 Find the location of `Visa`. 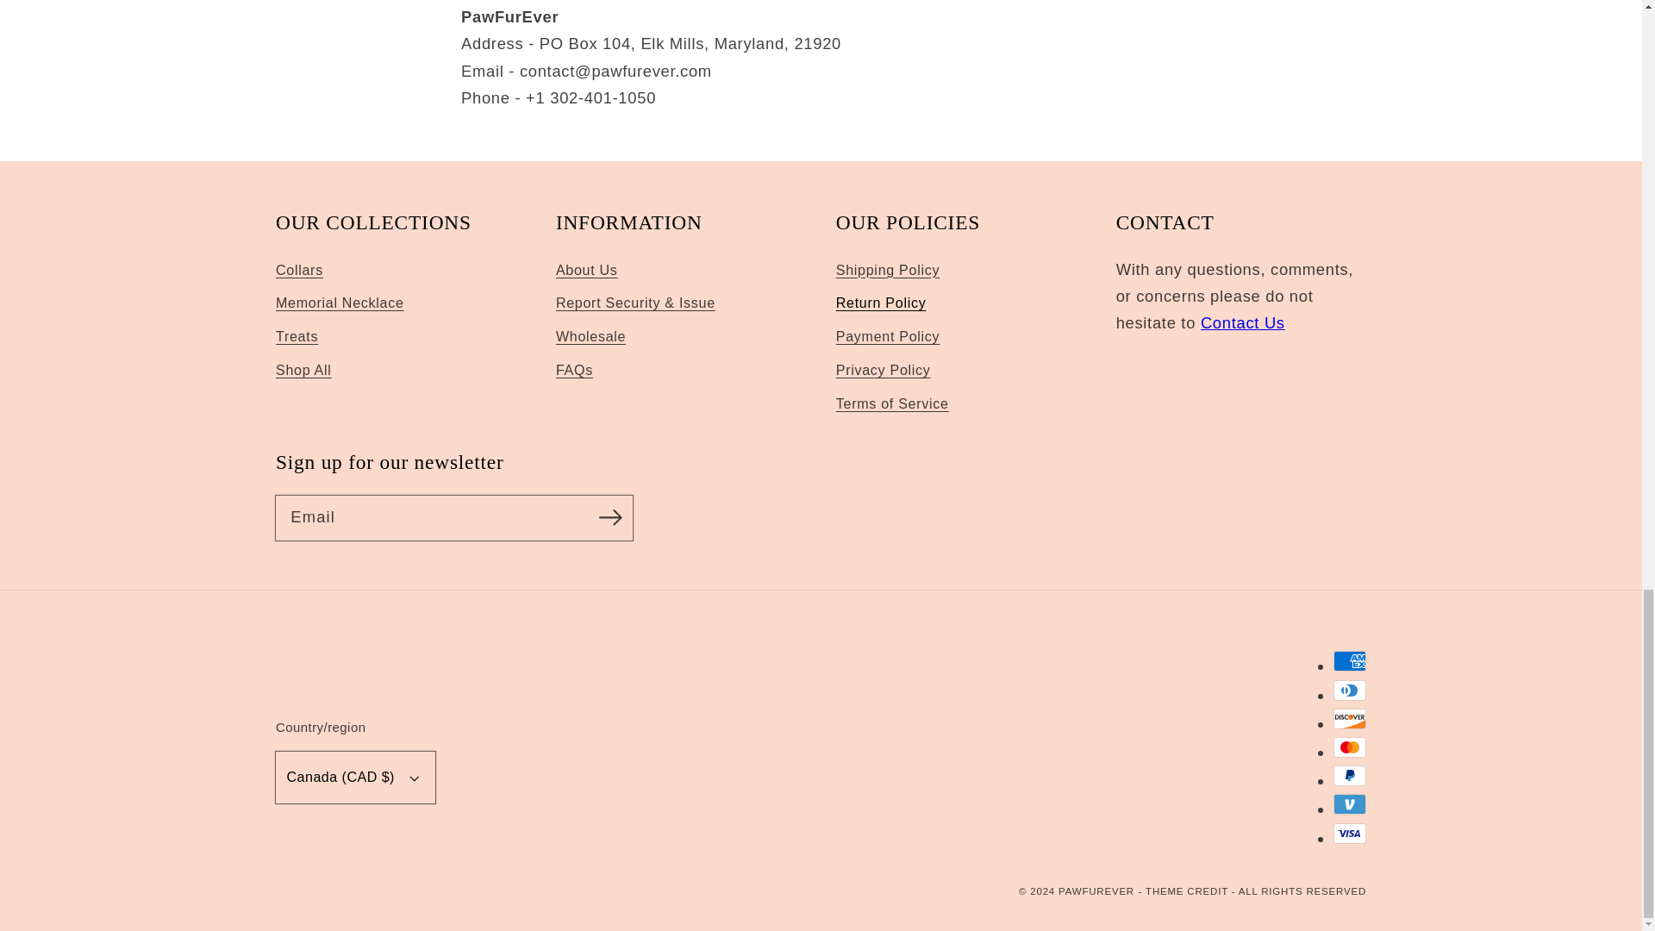

Visa is located at coordinates (1350, 833).